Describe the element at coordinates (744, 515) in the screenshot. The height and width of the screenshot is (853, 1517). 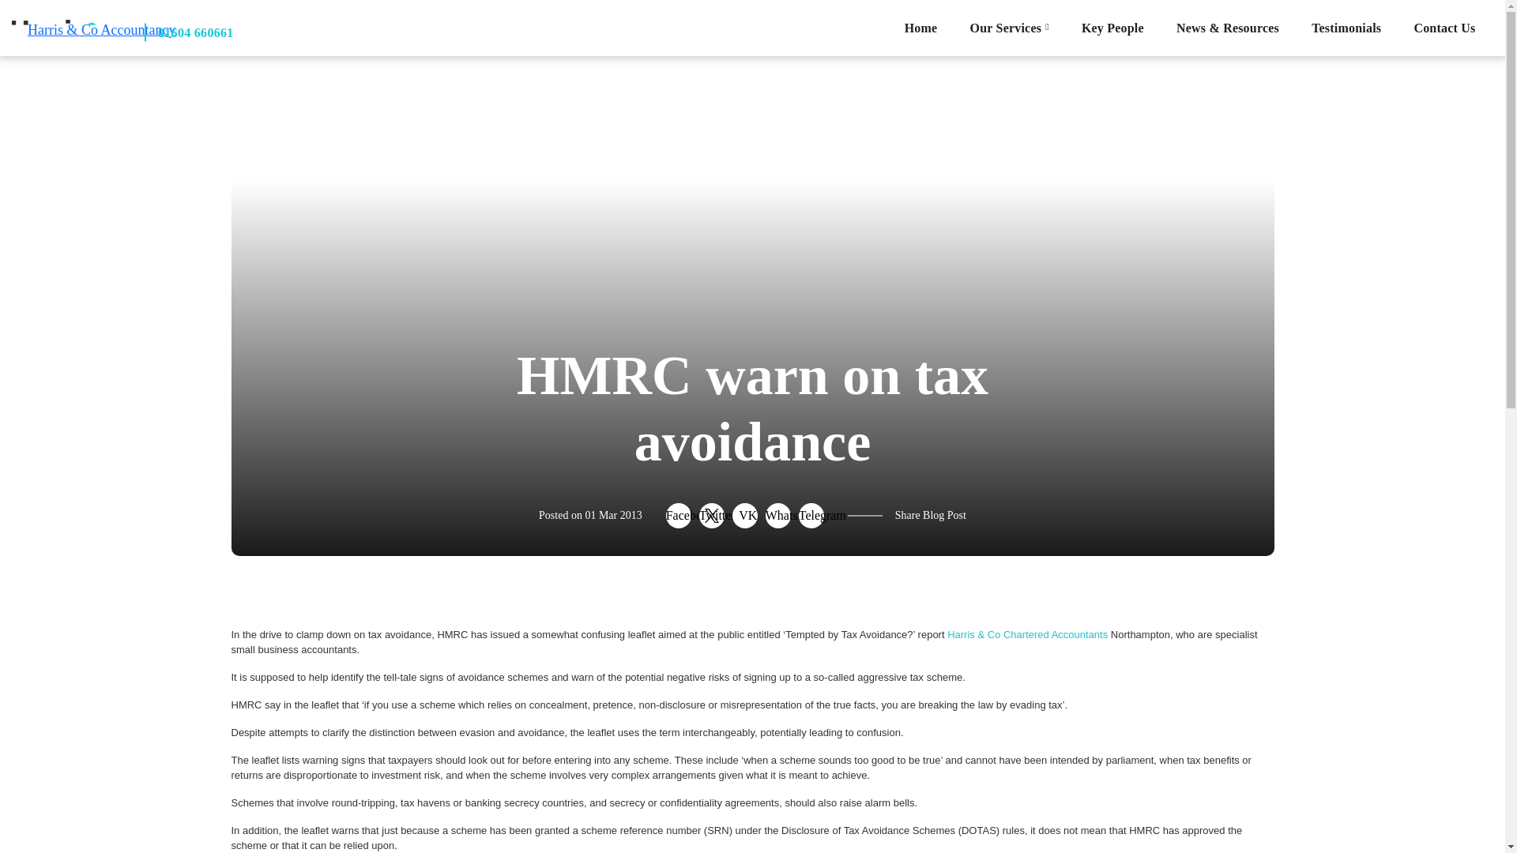
I see `VK` at that location.